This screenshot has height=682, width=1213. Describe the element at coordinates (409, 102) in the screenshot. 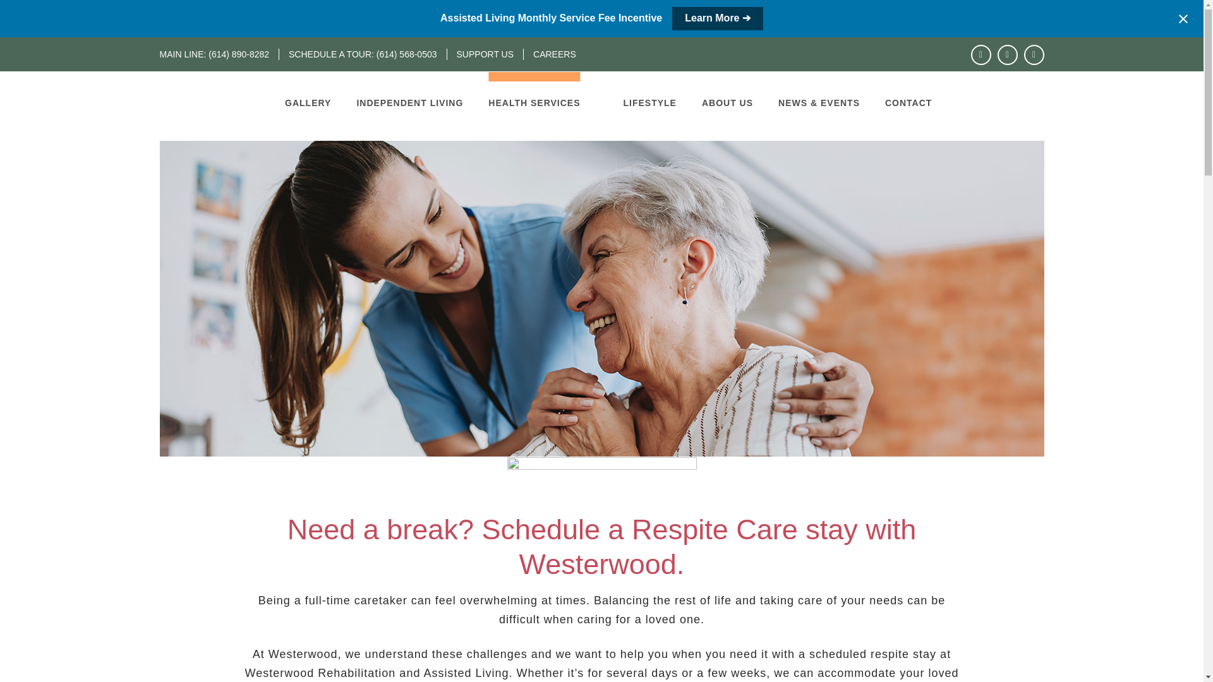

I see `Independent Living` at that location.